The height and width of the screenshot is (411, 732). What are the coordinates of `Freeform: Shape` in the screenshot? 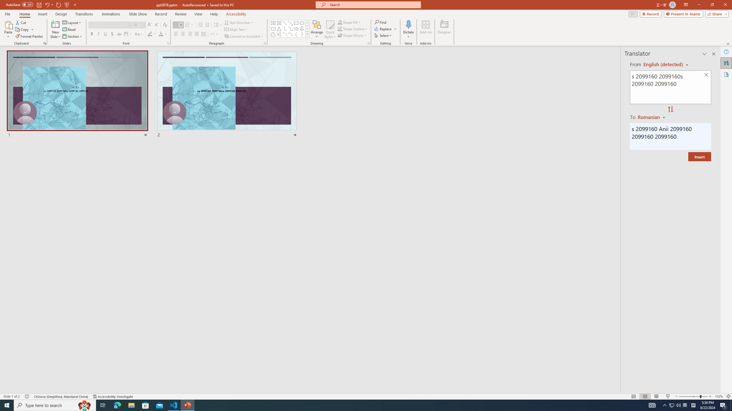 It's located at (273, 34).